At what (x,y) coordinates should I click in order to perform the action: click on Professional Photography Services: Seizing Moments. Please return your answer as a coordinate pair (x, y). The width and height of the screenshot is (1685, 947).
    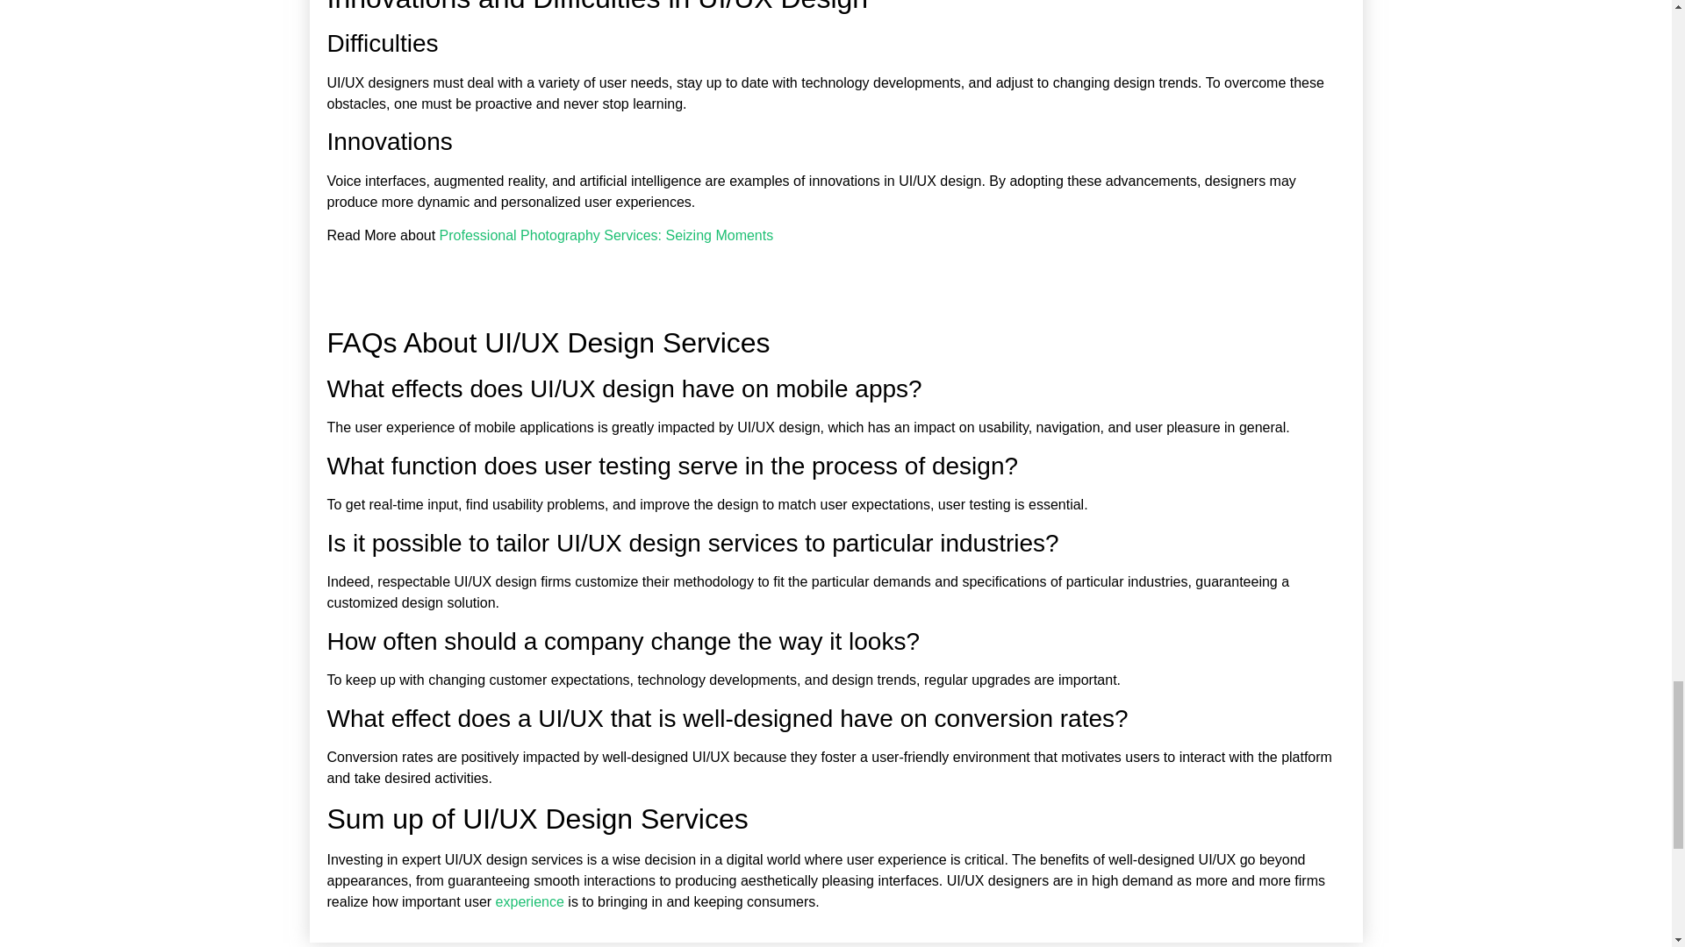
    Looking at the image, I should click on (606, 235).